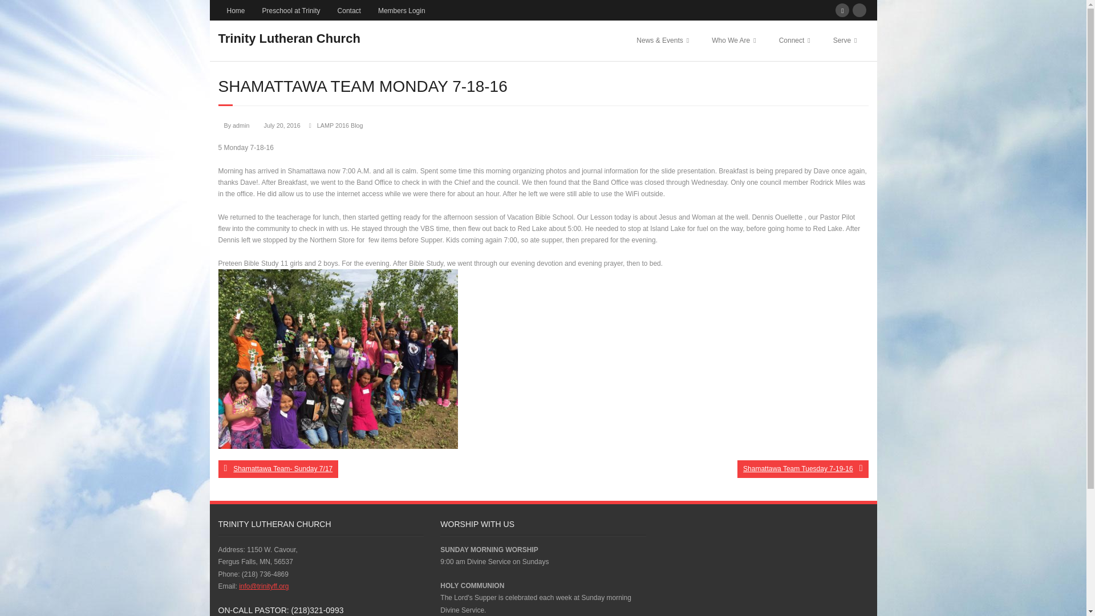  Describe the element at coordinates (235, 10) in the screenshot. I see `Home` at that location.